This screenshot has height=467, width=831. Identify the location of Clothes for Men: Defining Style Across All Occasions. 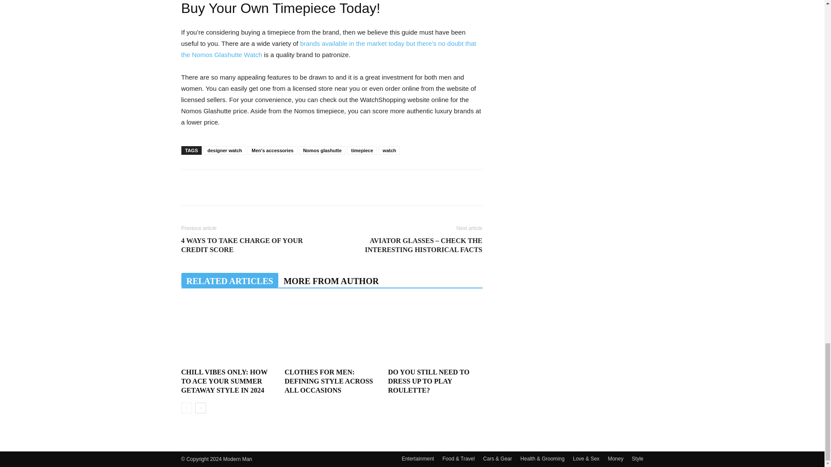
(332, 332).